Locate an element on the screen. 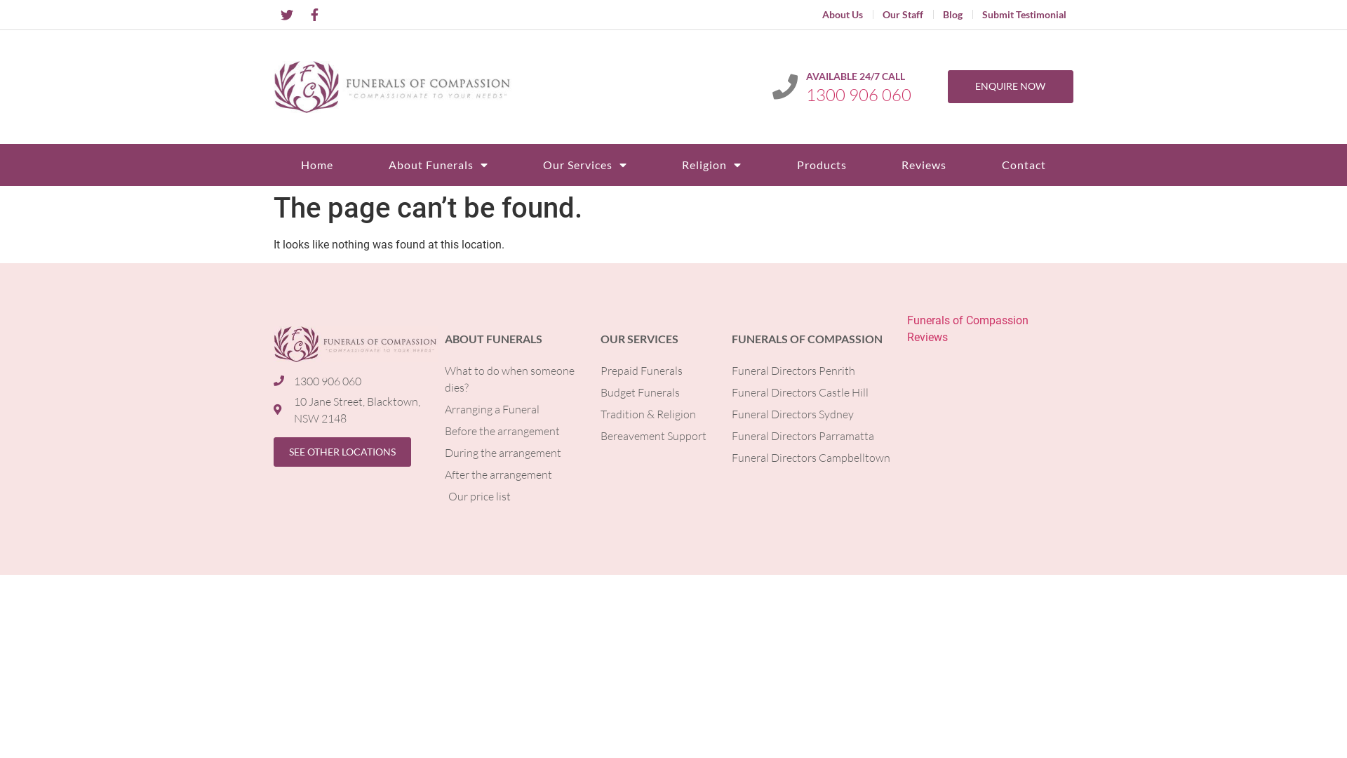 Image resolution: width=1347 pixels, height=758 pixels. Funeral Directors Castle Hill is located at coordinates (812, 392).